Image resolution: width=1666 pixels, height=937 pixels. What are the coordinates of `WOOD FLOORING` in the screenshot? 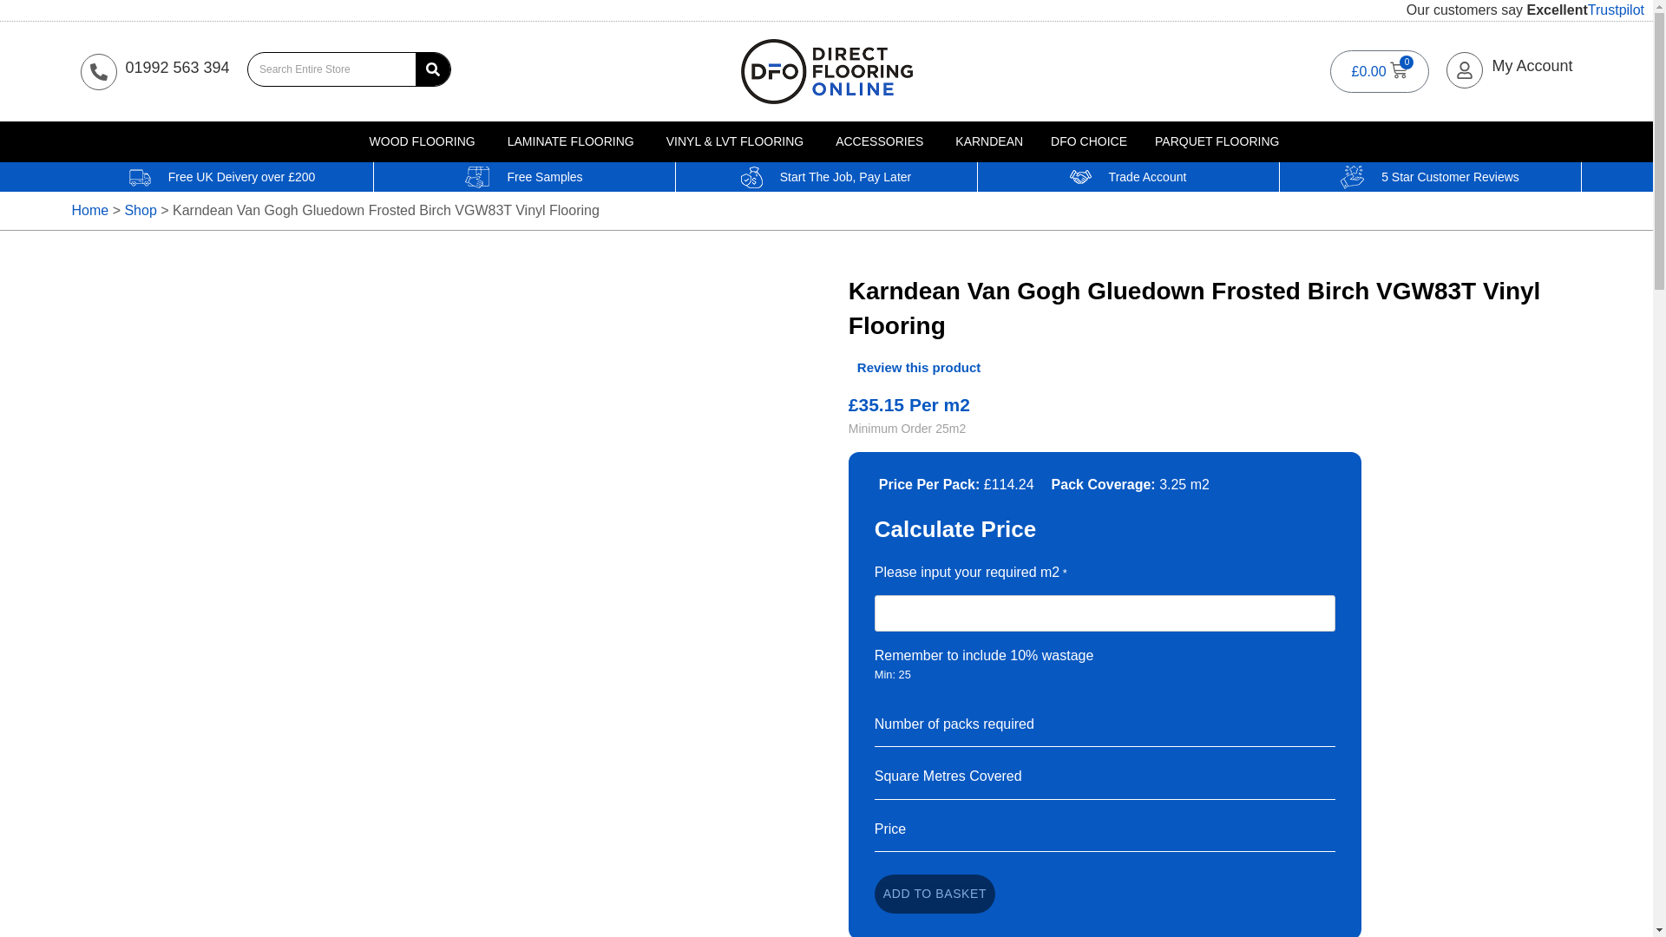 It's located at (422, 141).